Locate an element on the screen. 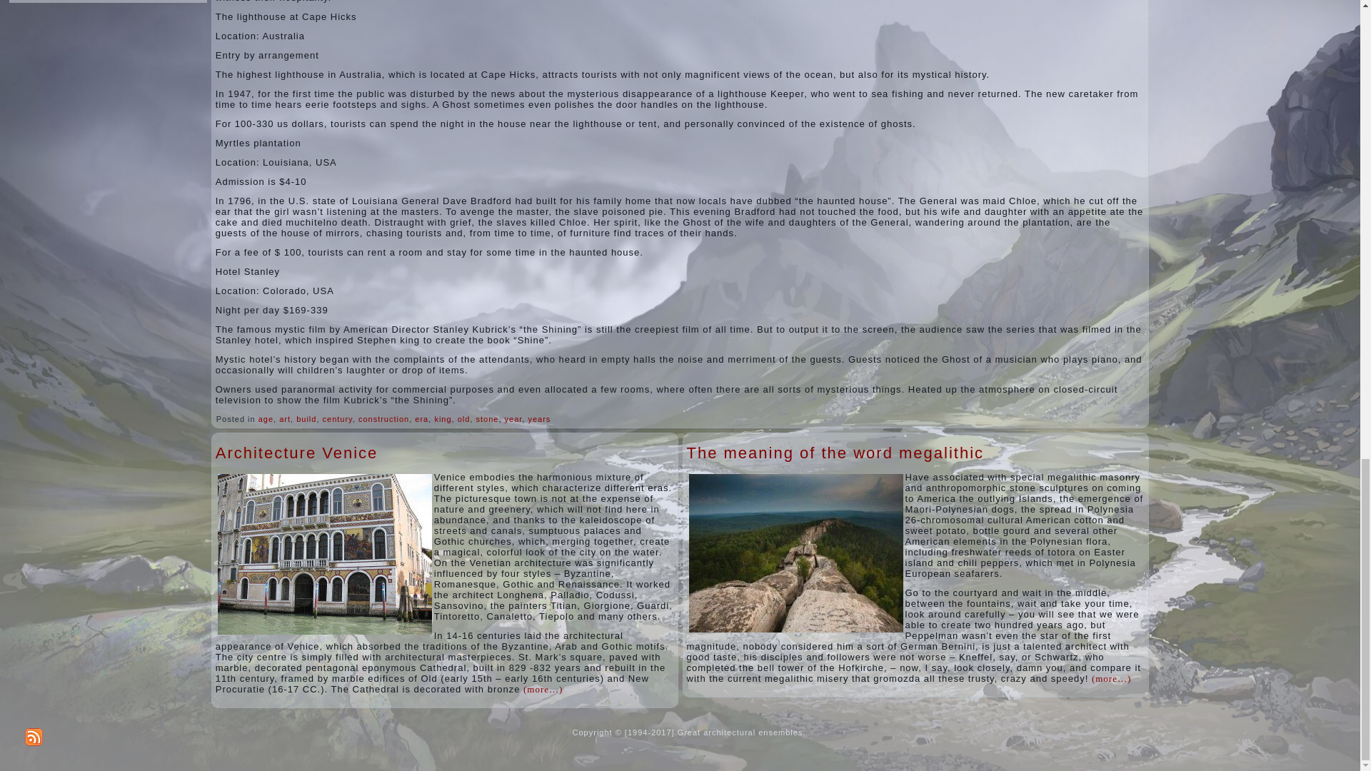 This screenshot has width=1371, height=771. Architecture Venice is located at coordinates (296, 453).